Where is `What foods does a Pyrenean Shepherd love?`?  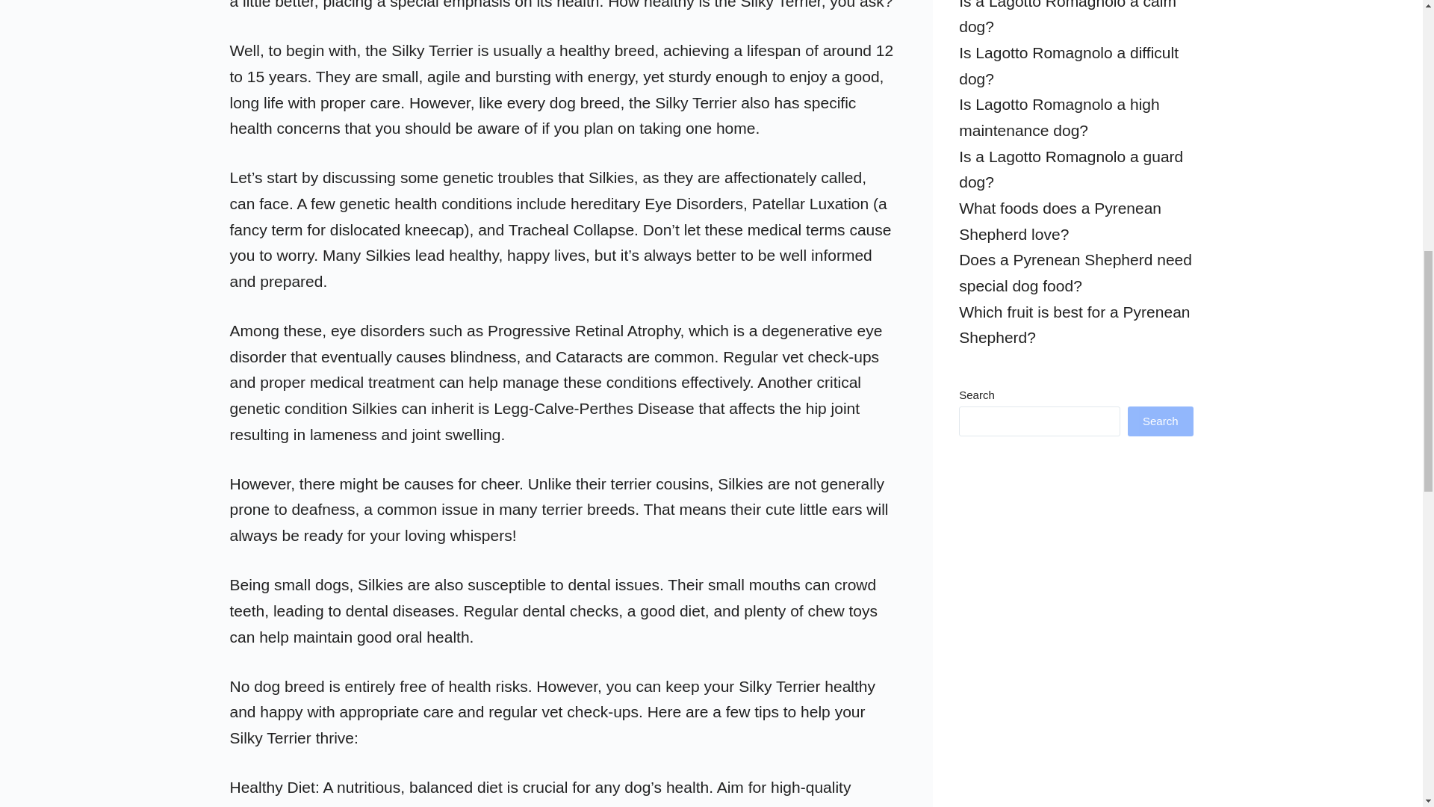 What foods does a Pyrenean Shepherd love? is located at coordinates (1061, 221).